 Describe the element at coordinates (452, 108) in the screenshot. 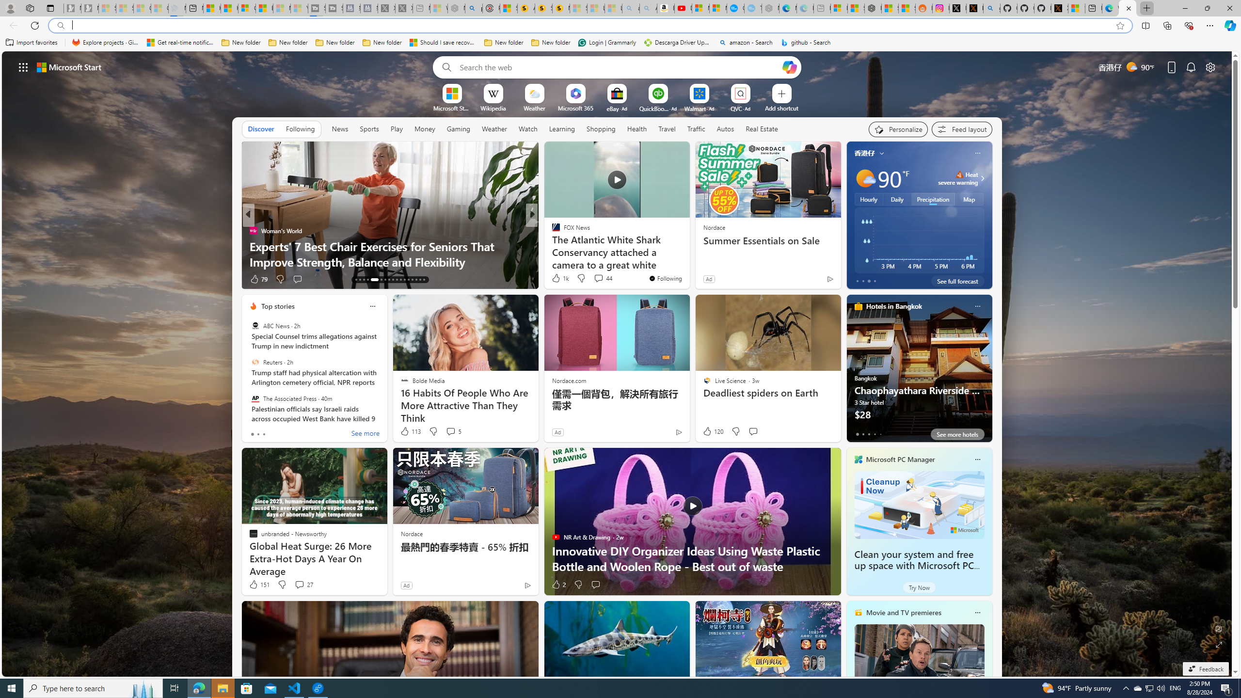

I see `Microsoft Start Sports` at that location.